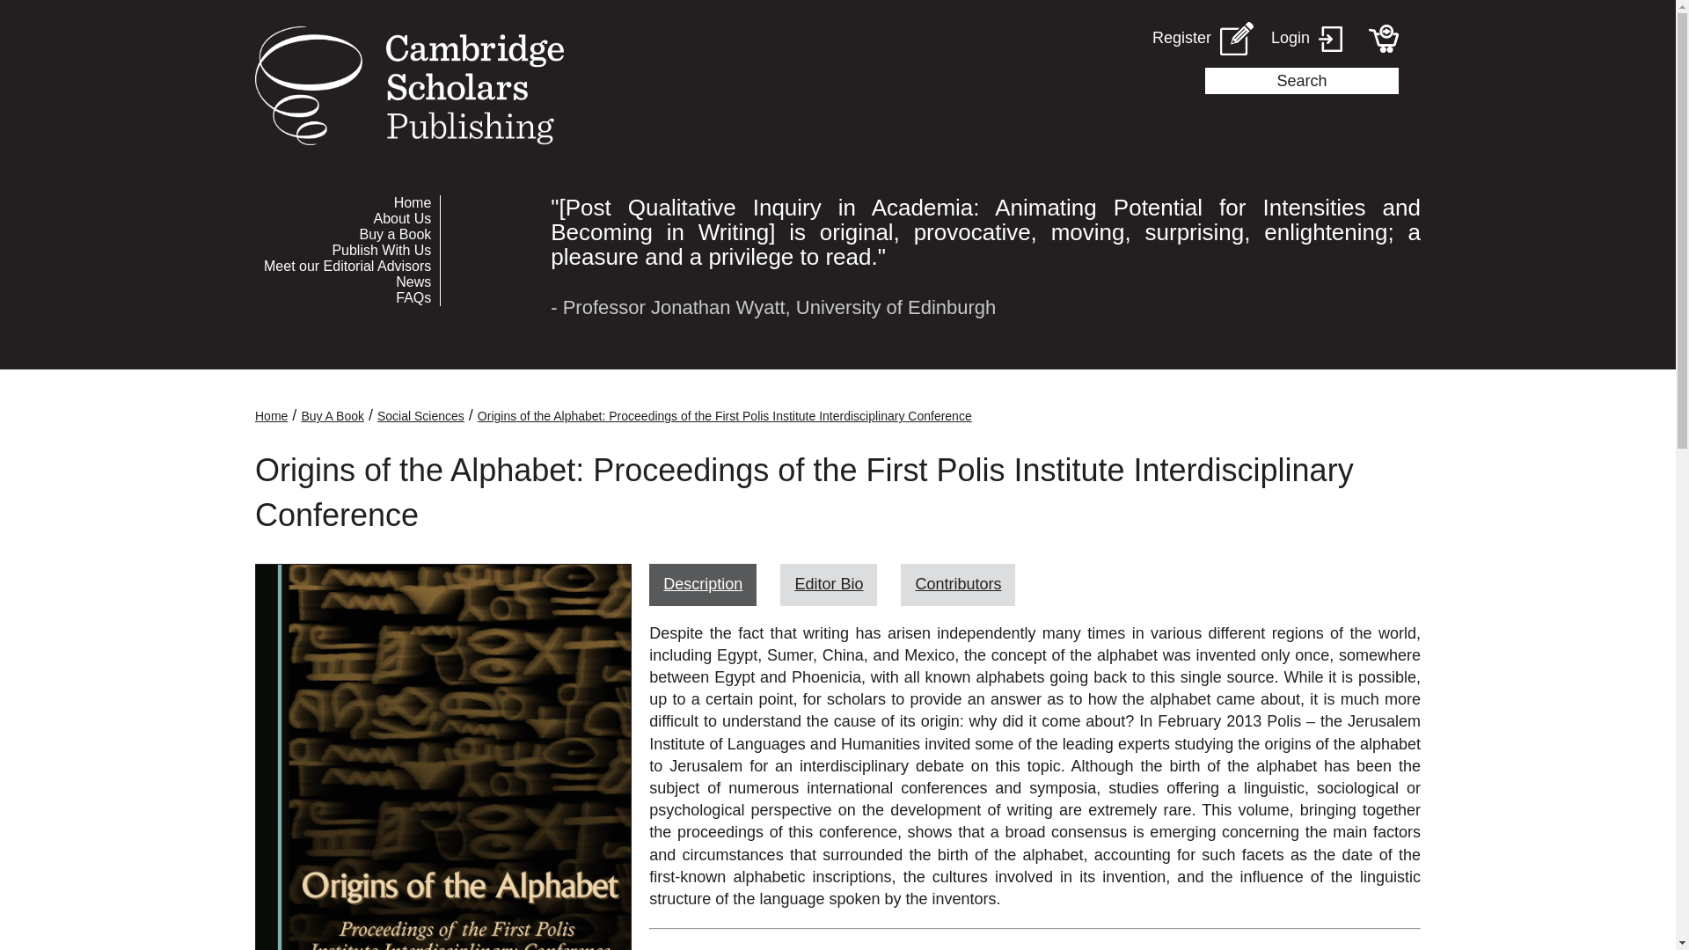 The image size is (1689, 950). What do you see at coordinates (347, 235) in the screenshot?
I see `Buy a Book` at bounding box center [347, 235].